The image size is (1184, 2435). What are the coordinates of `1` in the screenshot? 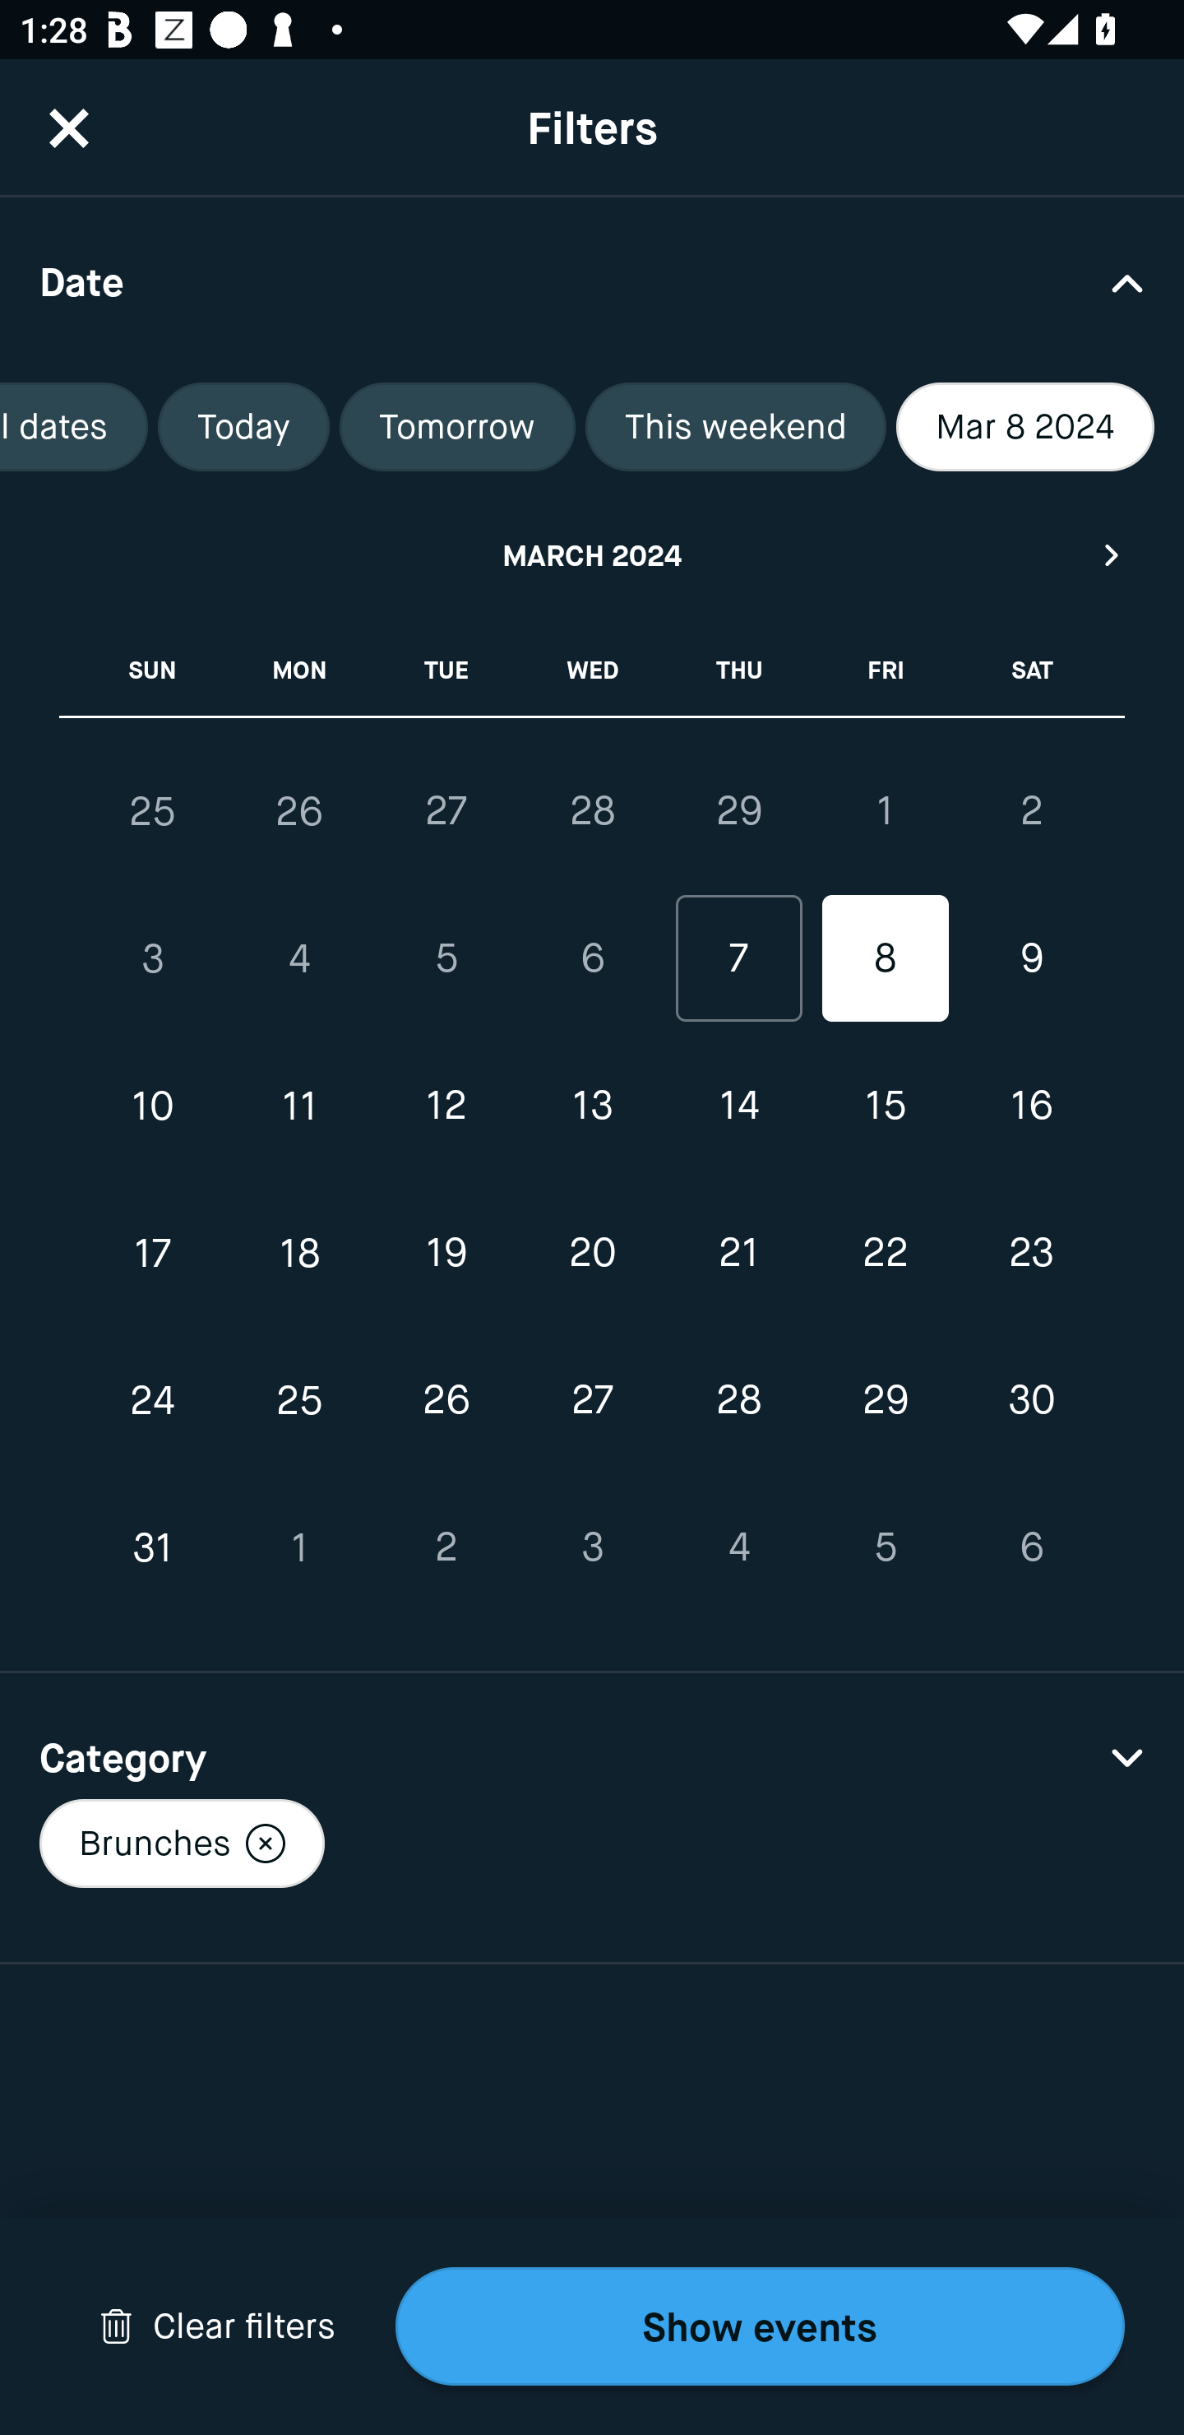 It's located at (885, 810).